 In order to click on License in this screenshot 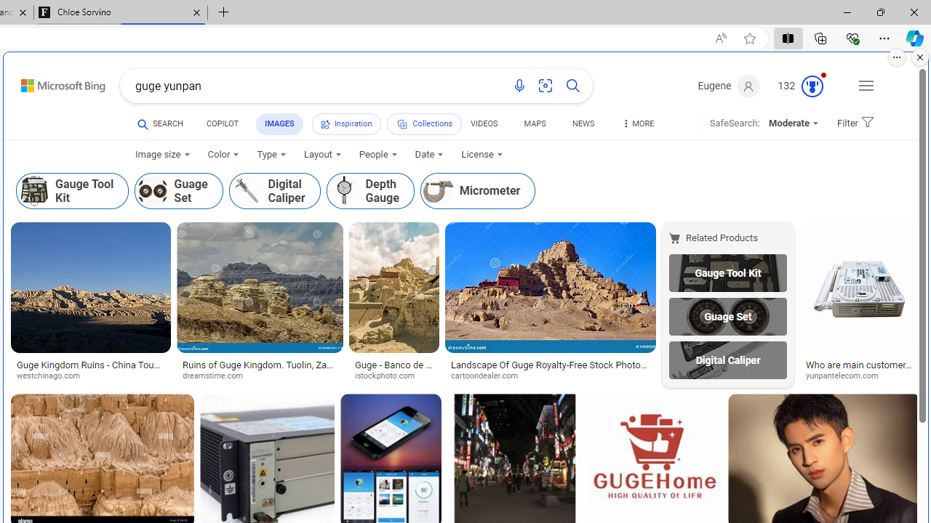, I will do `click(482, 155)`.